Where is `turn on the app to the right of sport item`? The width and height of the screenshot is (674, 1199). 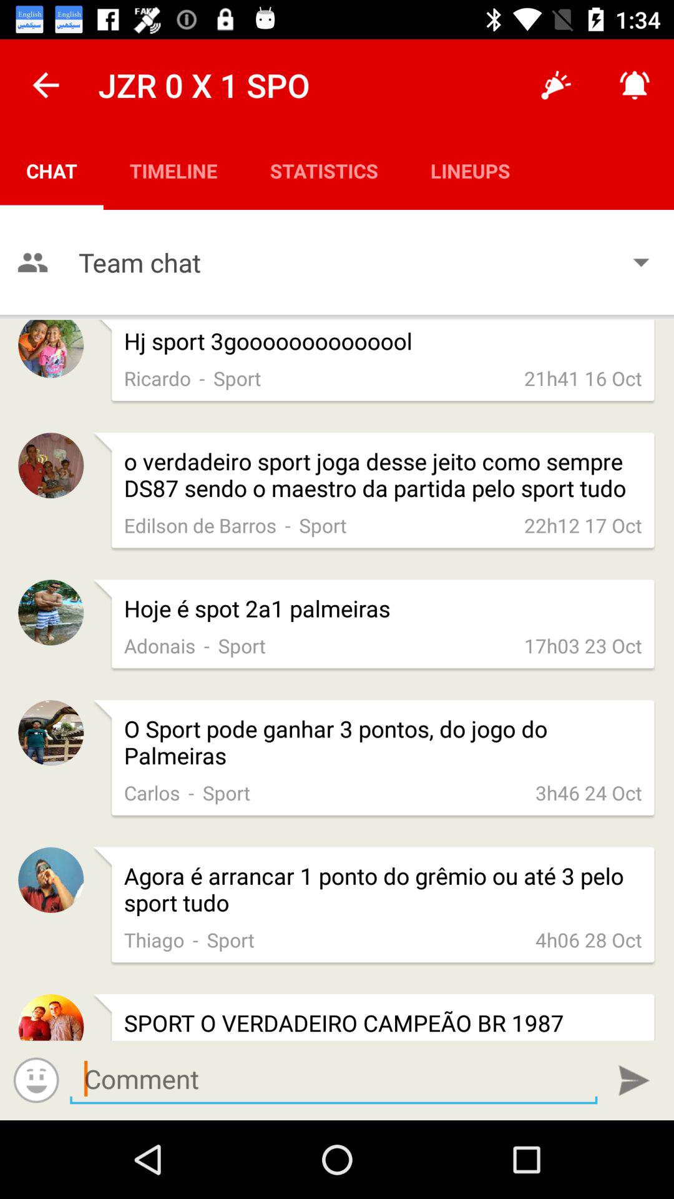 turn on the app to the right of sport item is located at coordinates (589, 792).